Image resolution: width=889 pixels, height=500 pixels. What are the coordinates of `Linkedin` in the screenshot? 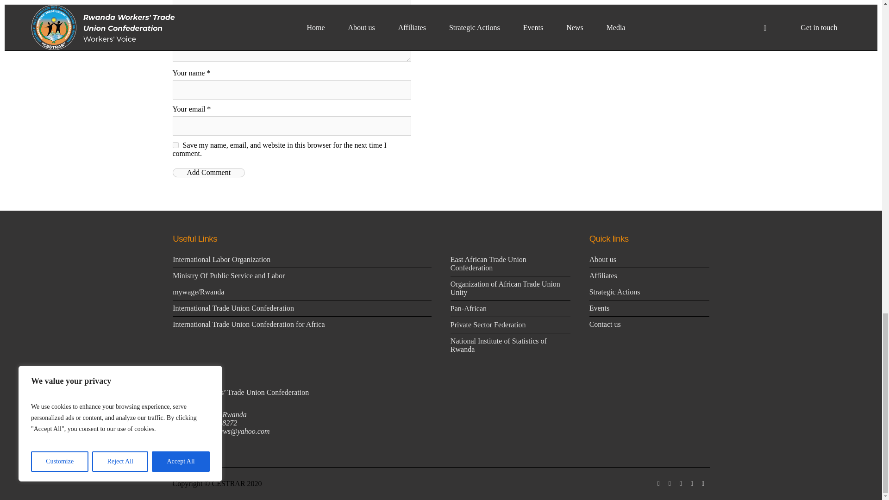 It's located at (658, 483).